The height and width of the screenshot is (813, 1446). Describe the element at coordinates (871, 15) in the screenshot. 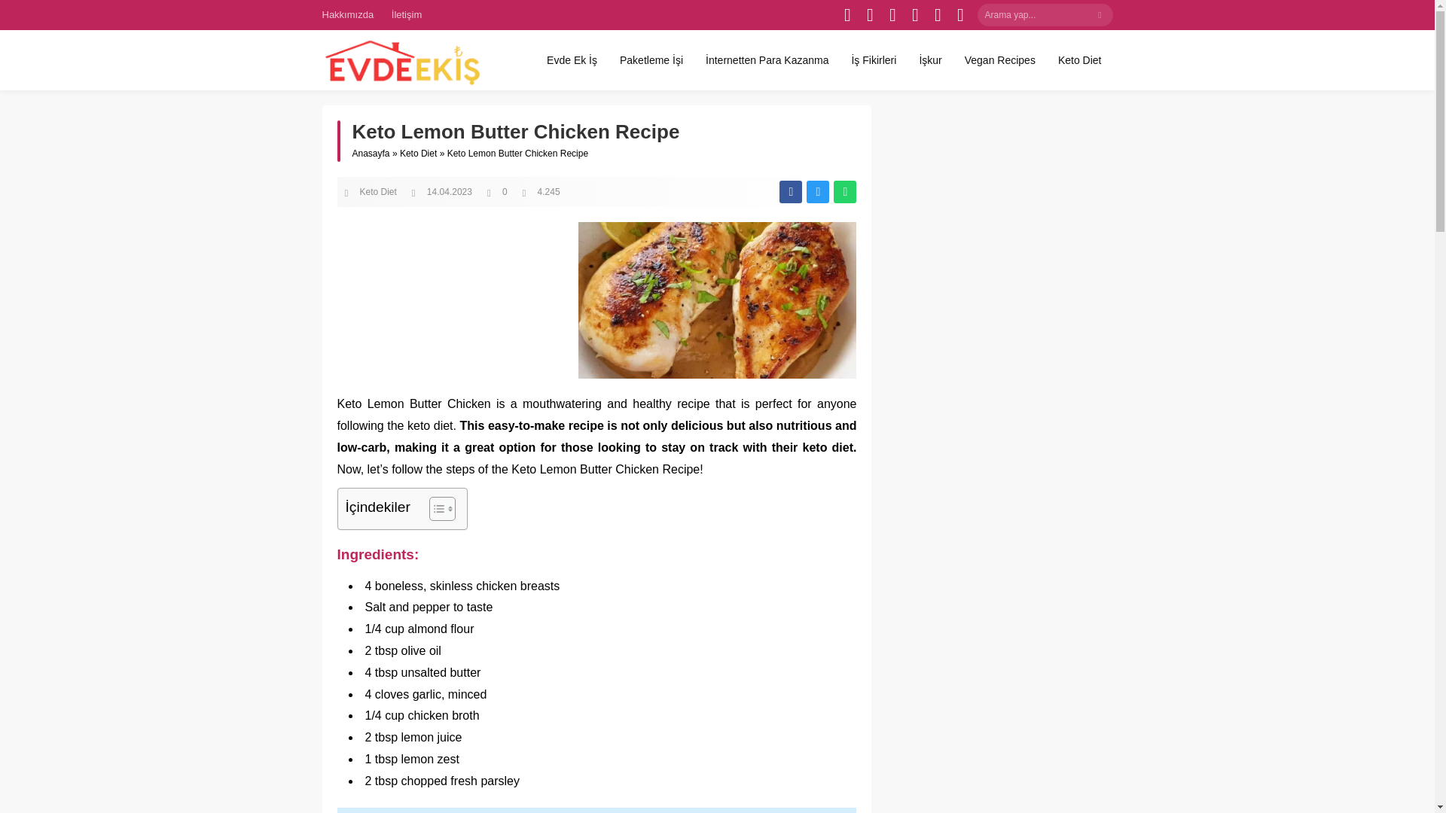

I see `Twitter` at that location.